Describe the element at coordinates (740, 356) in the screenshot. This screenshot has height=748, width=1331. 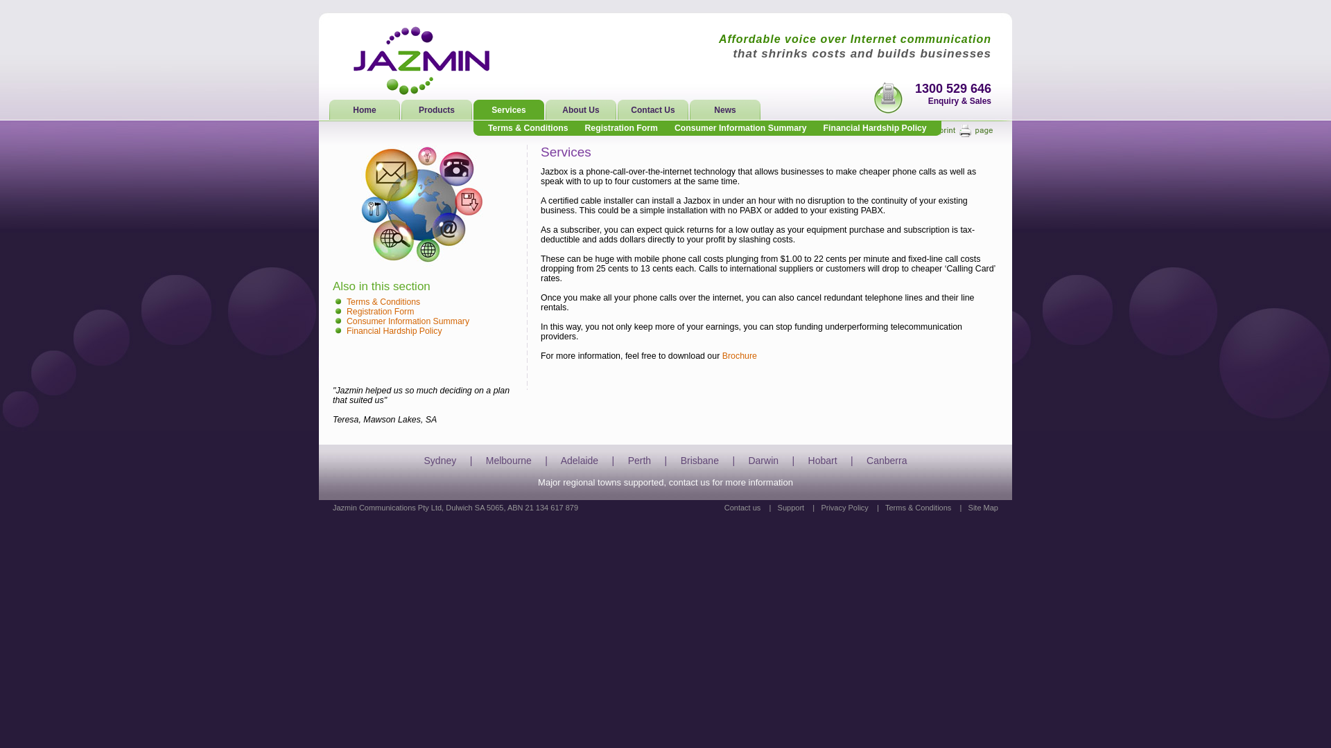
I see `Brochure` at that location.